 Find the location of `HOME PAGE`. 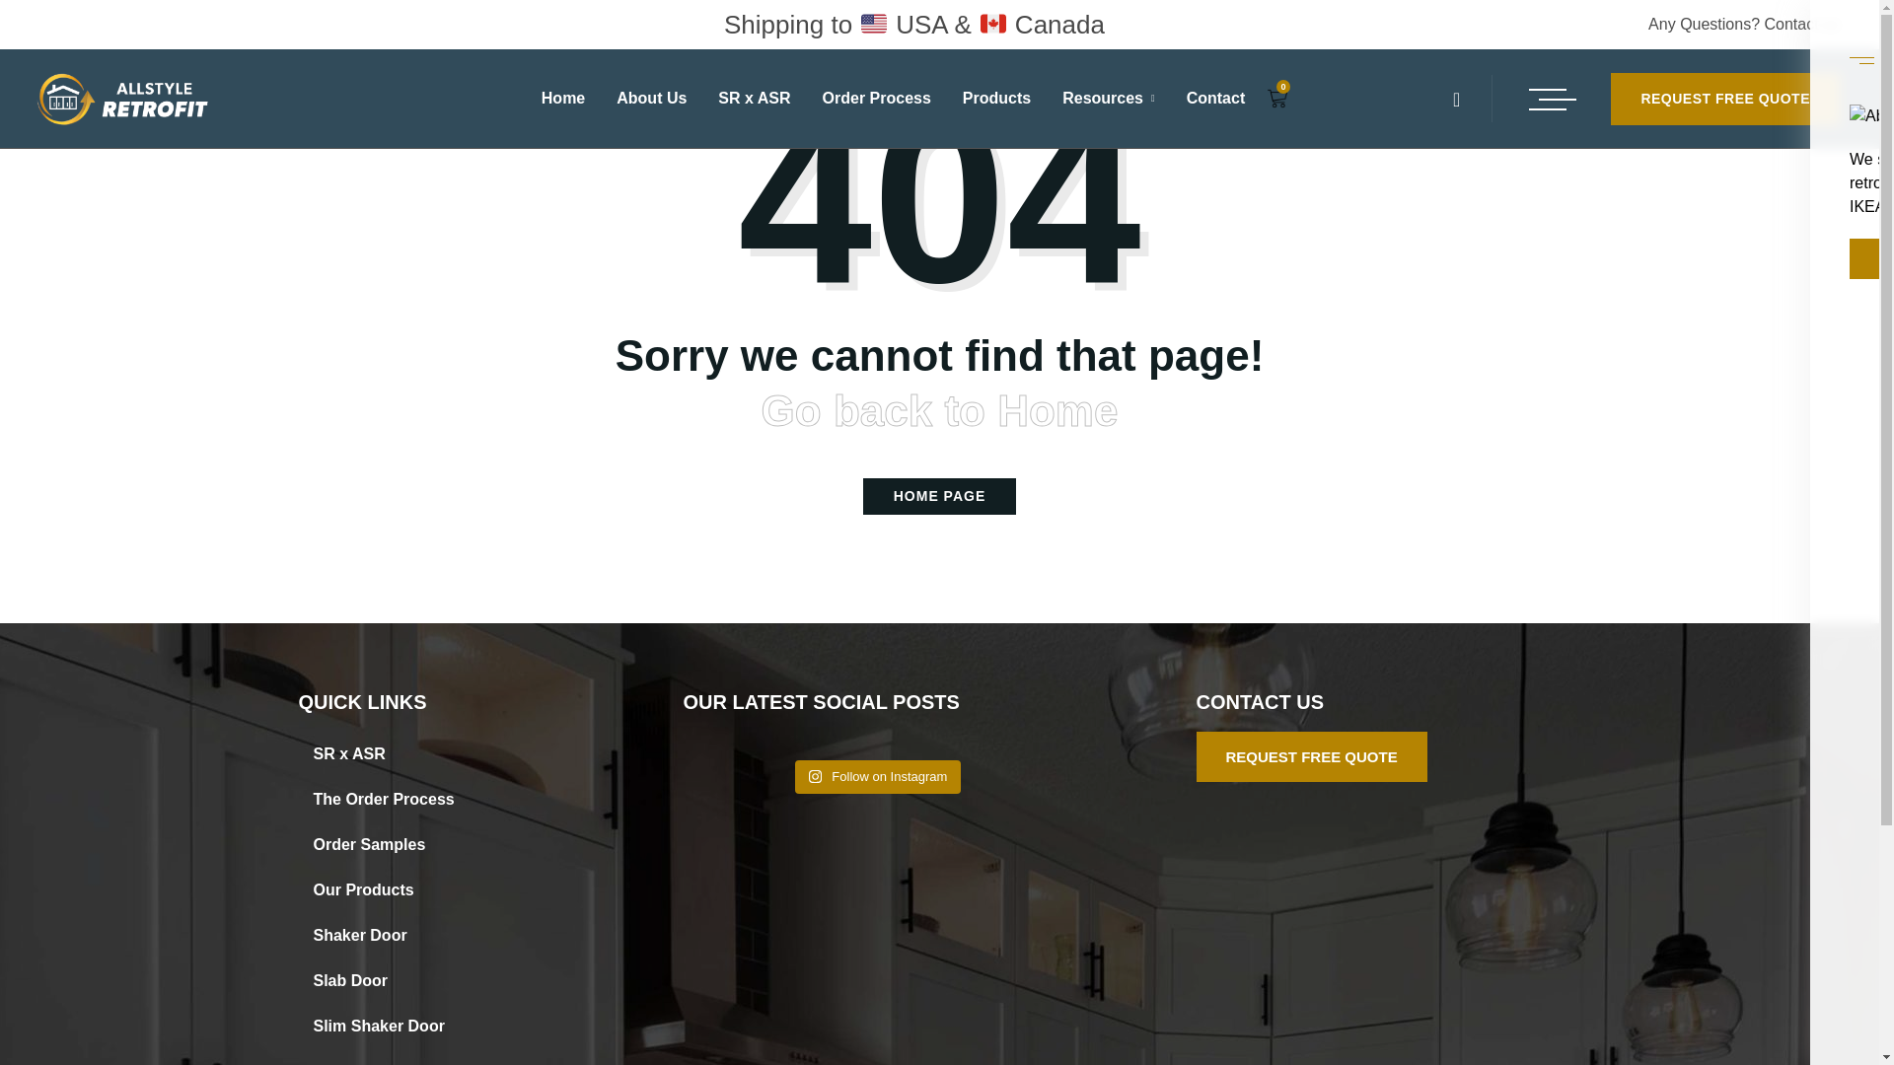

HOME PAGE is located at coordinates (940, 495).